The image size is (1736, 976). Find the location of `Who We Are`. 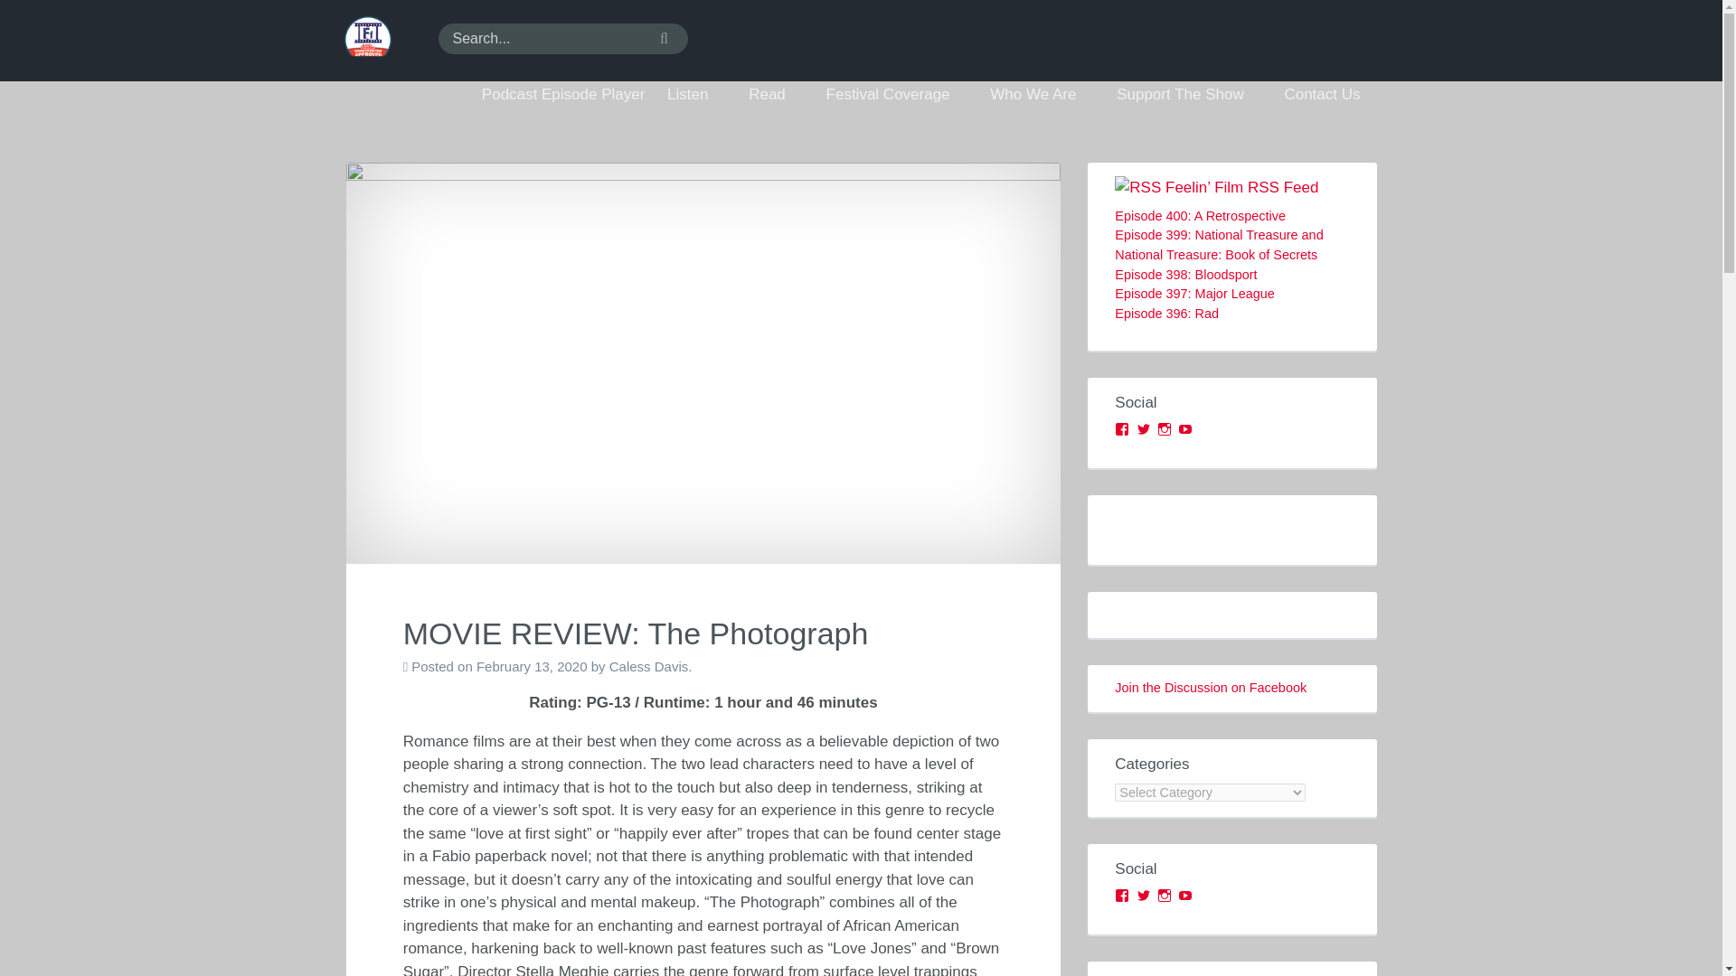

Who We Are is located at coordinates (1042, 95).